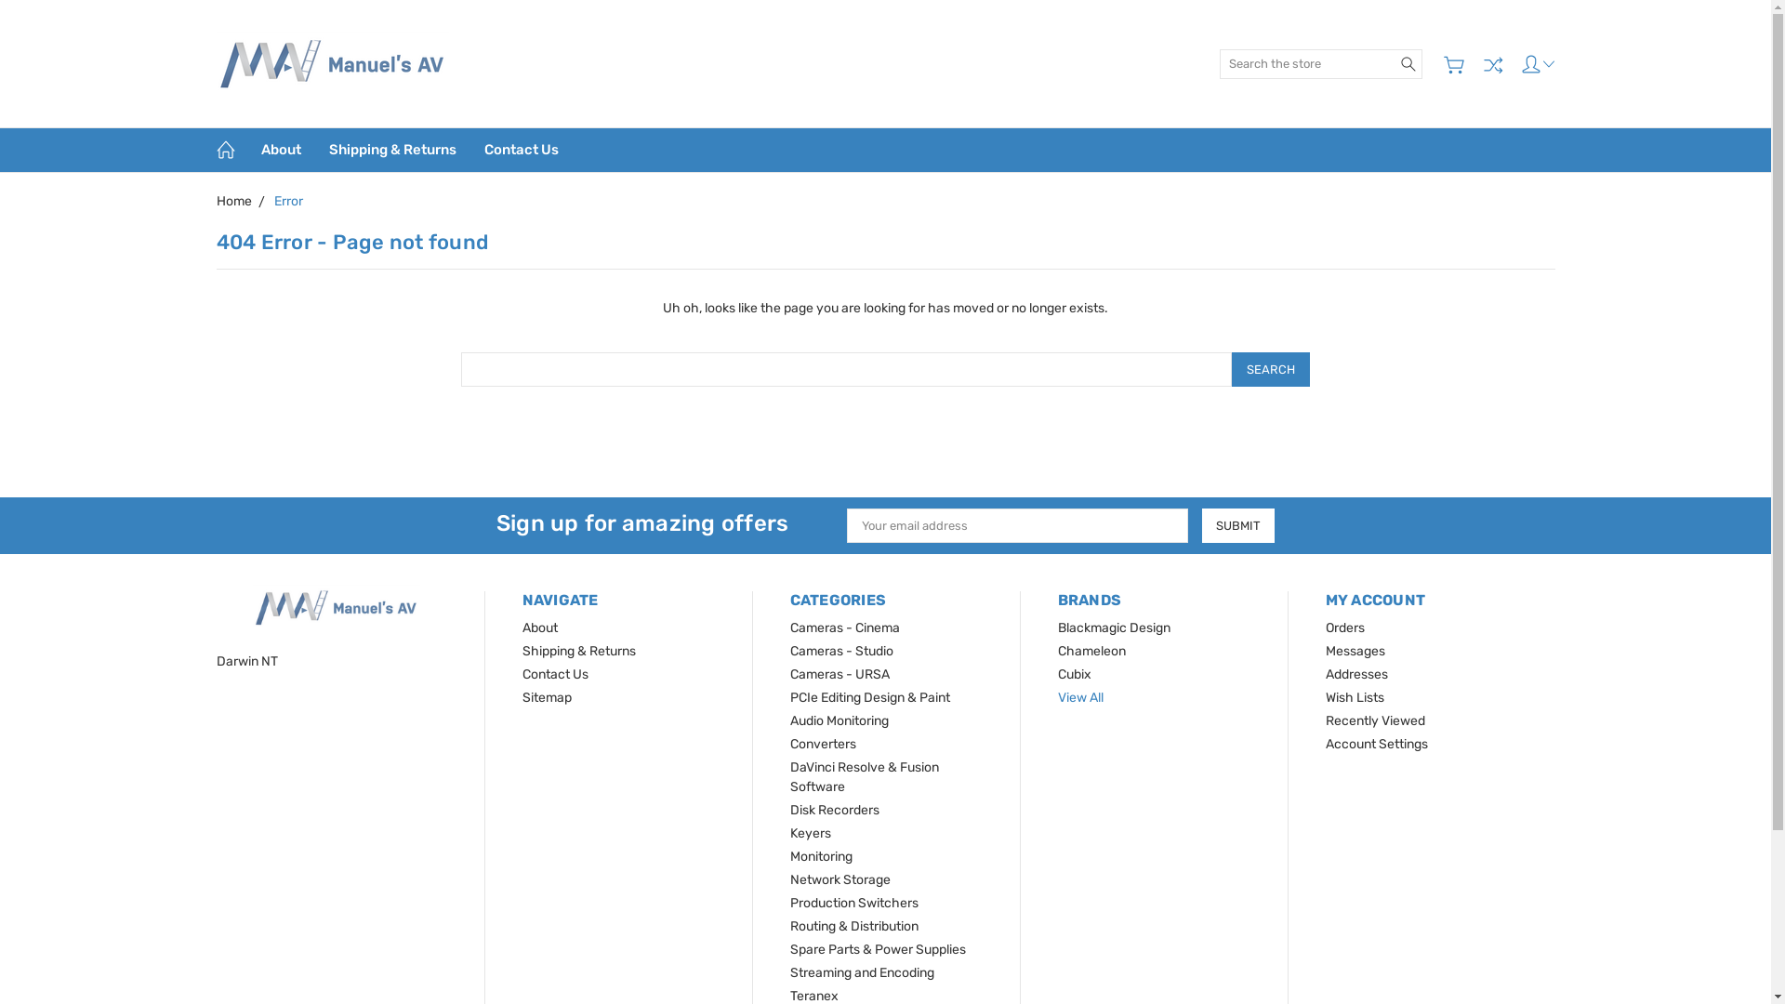 The width and height of the screenshot is (1785, 1004). I want to click on Spare Parts & Power Supplies, so click(878, 950).